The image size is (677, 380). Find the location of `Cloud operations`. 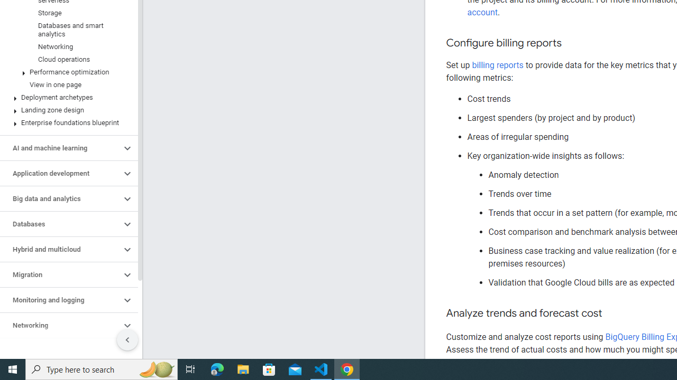

Cloud operations is located at coordinates (67, 14).